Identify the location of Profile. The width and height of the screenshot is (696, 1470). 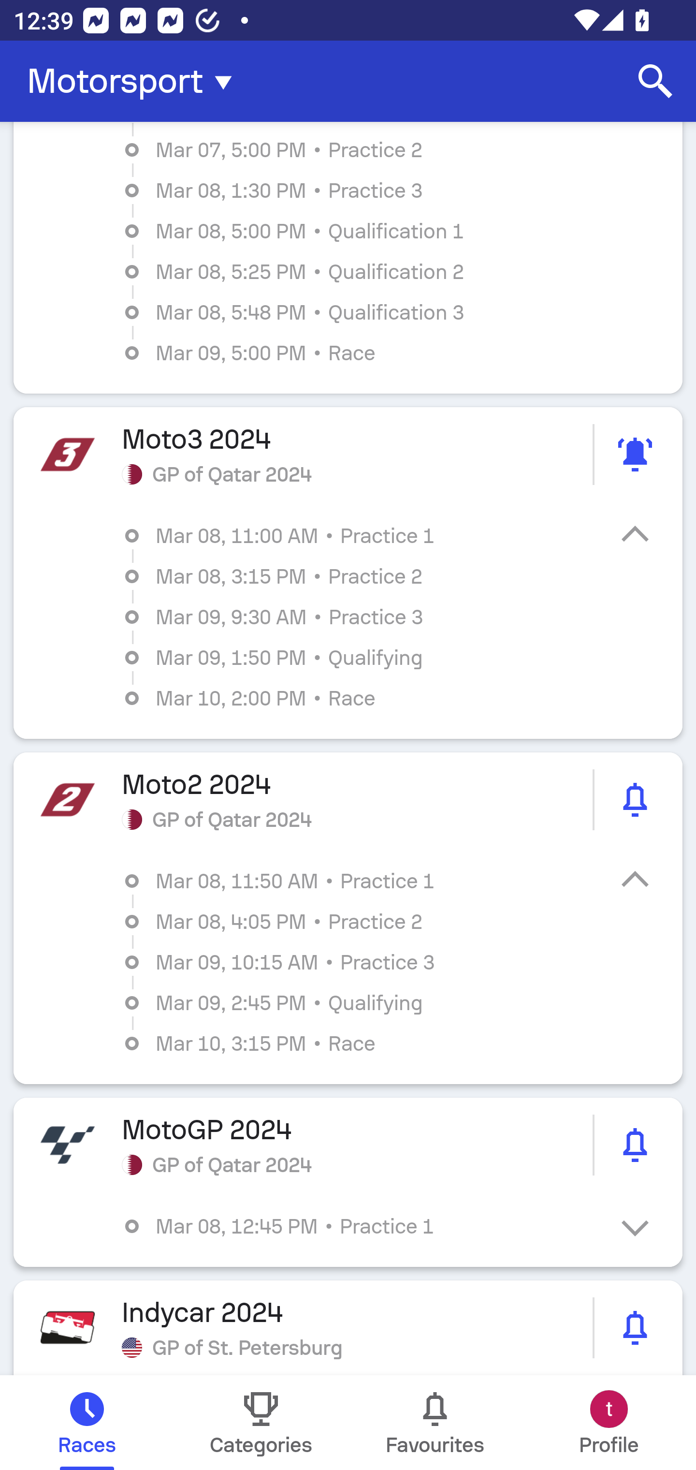
(609, 1423).